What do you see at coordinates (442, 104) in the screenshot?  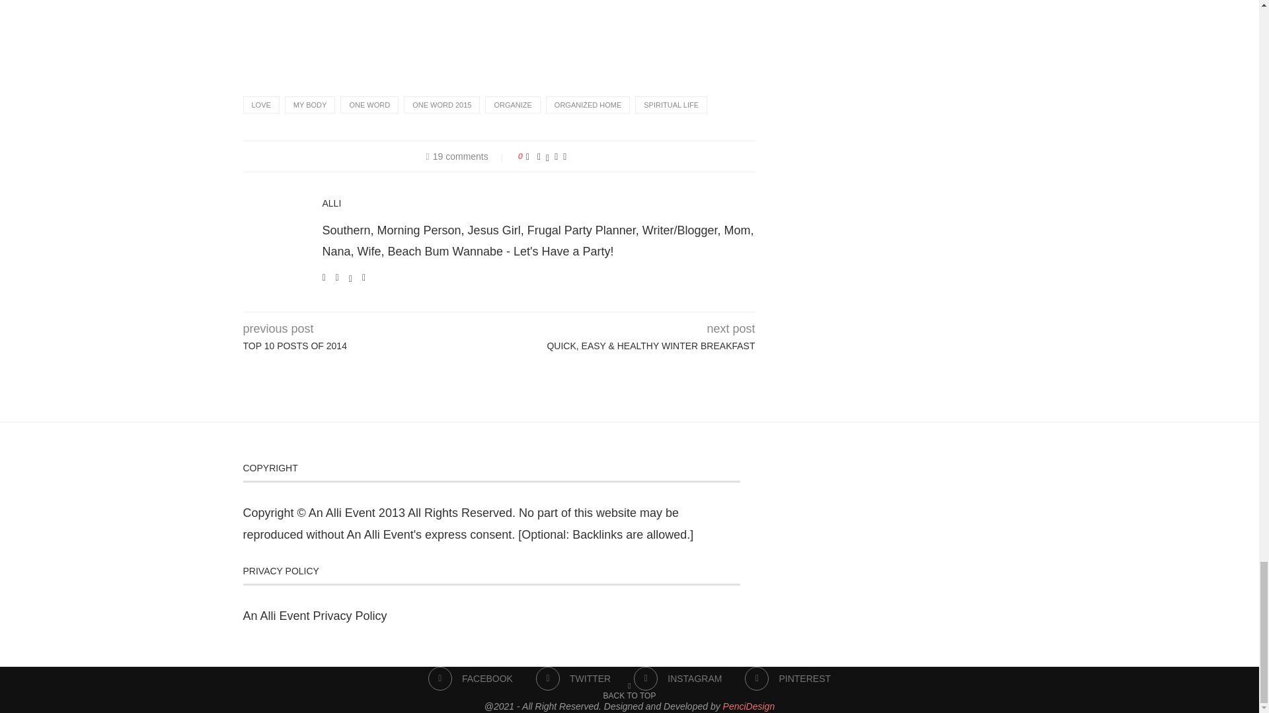 I see `ONE WORD 2015` at bounding box center [442, 104].